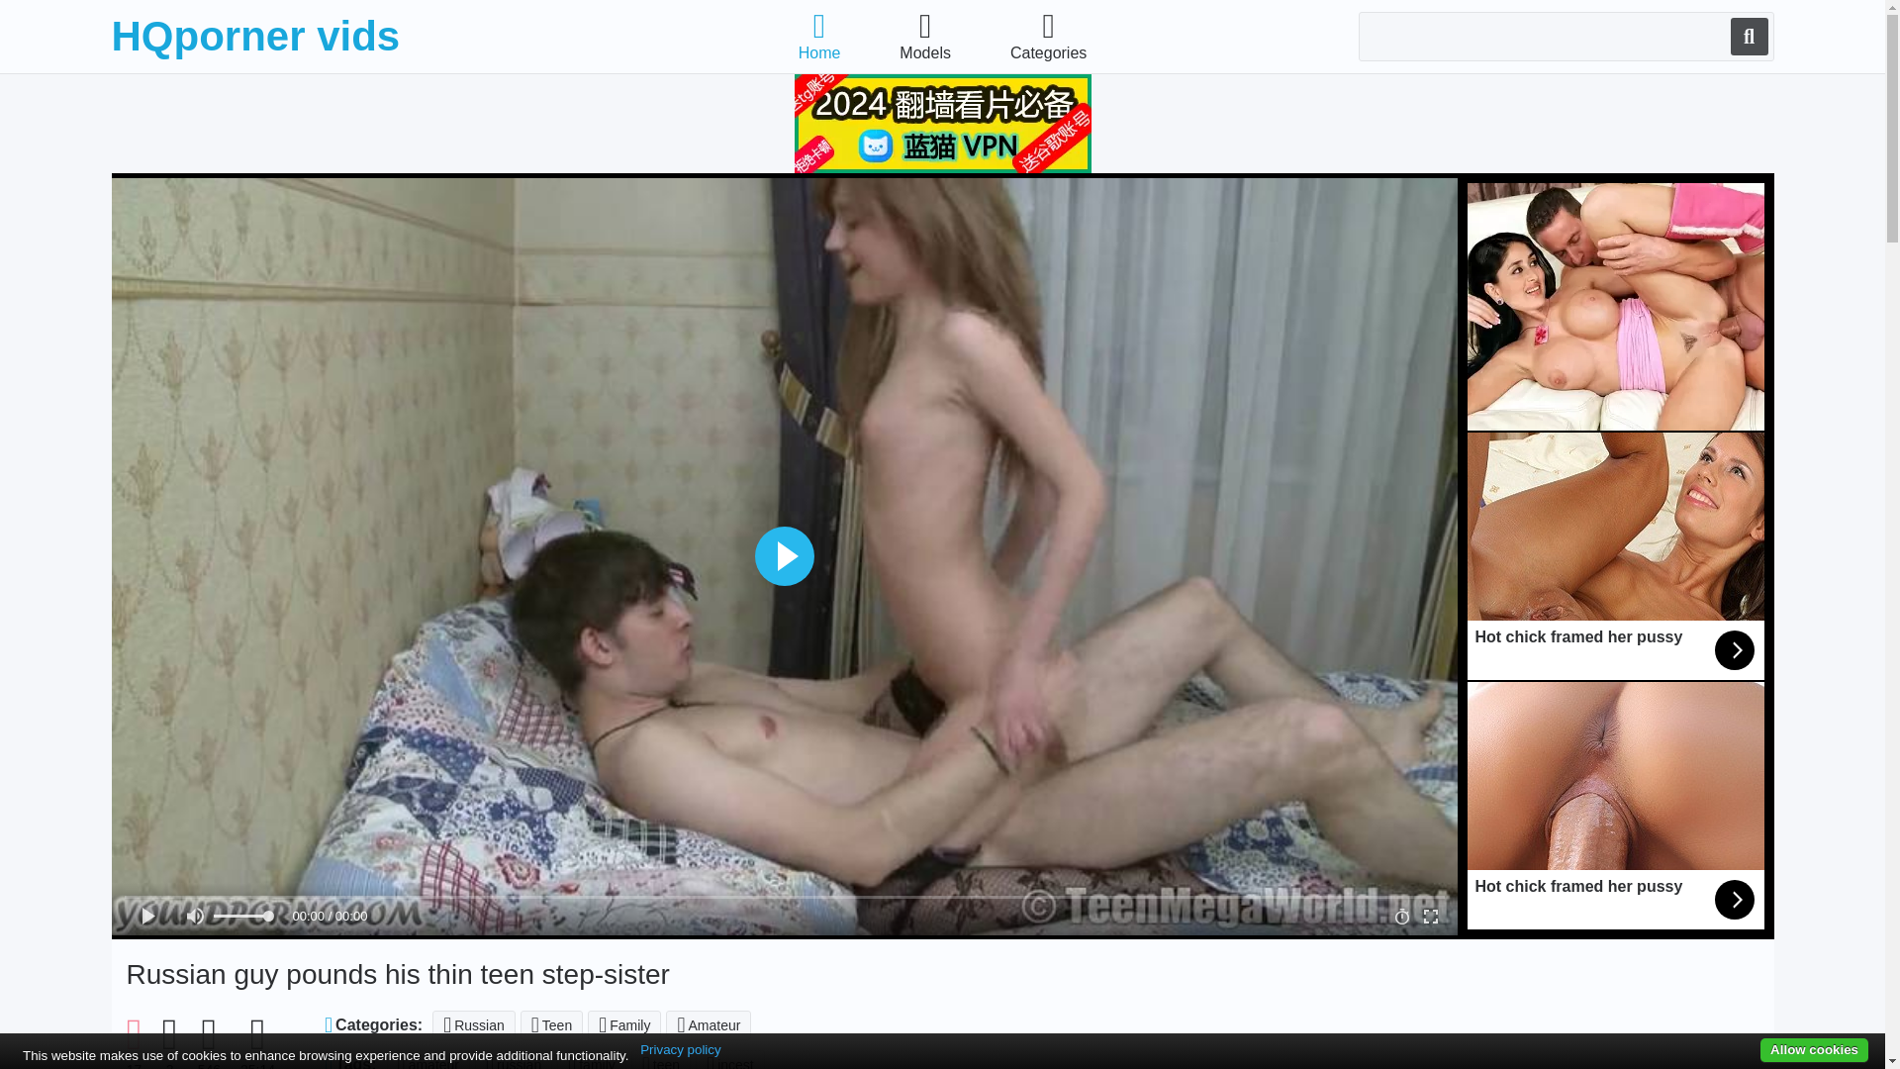 This screenshot has height=1069, width=1900. What do you see at coordinates (592, 1059) in the screenshot?
I see `family` at bounding box center [592, 1059].